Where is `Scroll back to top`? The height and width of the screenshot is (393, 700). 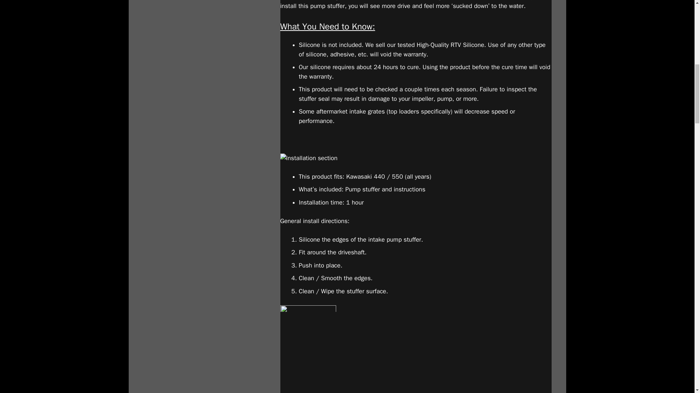 Scroll back to top is located at coordinates (676, 345).